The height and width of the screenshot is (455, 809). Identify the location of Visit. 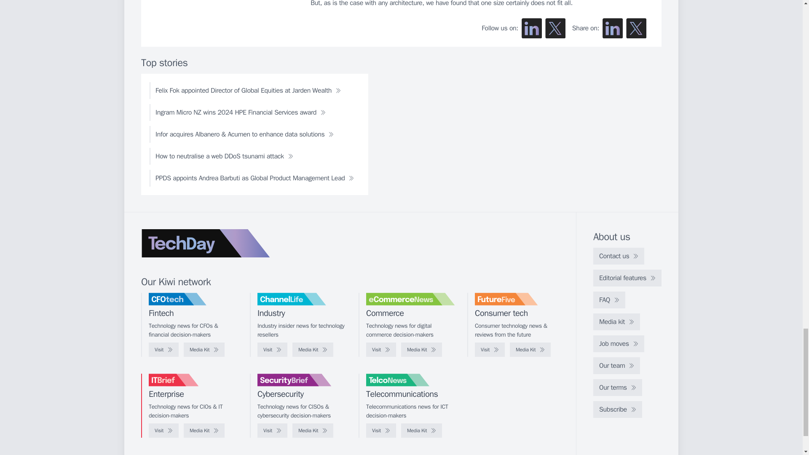
(272, 350).